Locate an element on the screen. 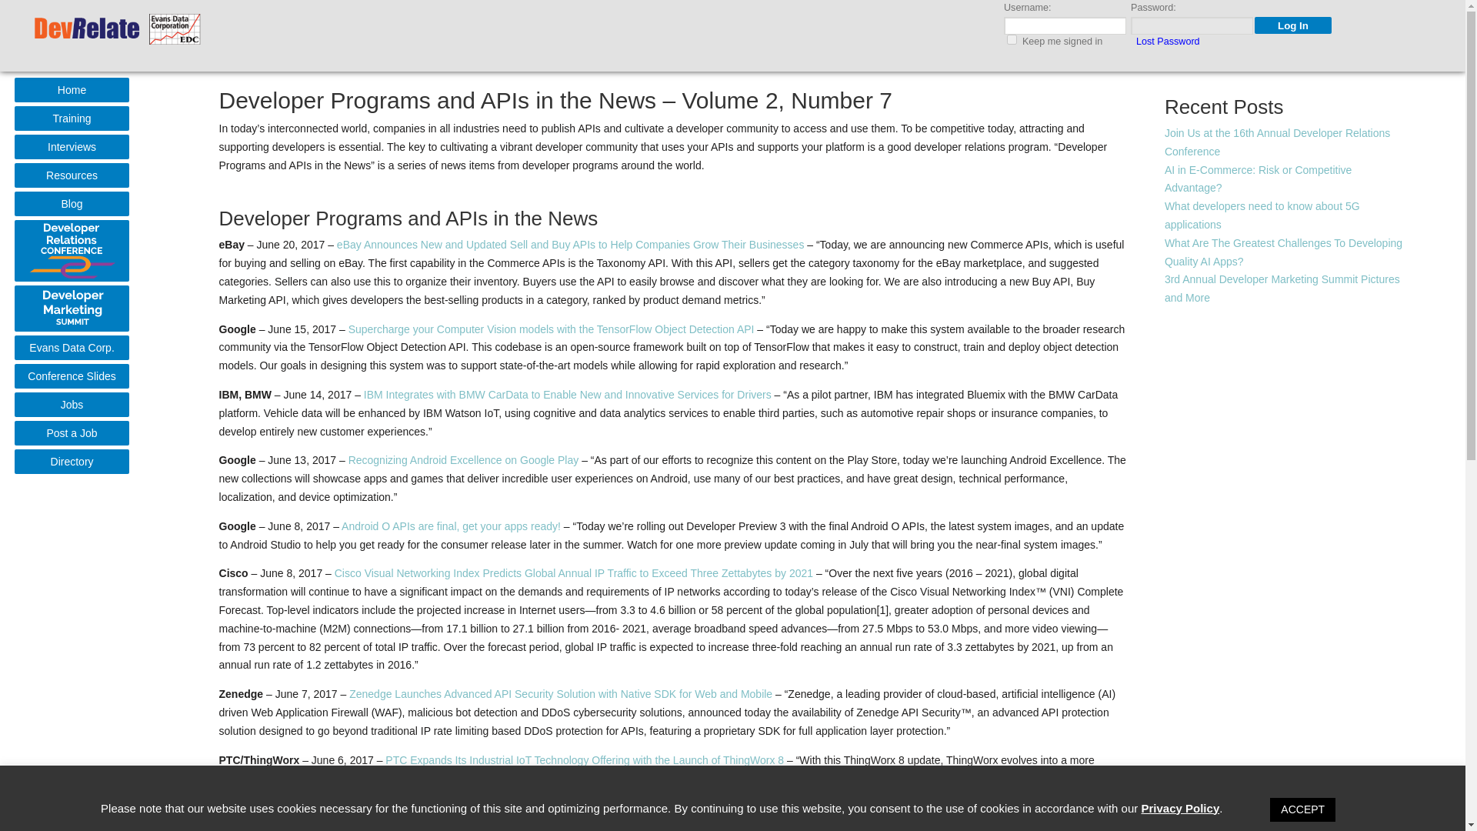 The width and height of the screenshot is (1477, 831). forever is located at coordinates (1012, 40).